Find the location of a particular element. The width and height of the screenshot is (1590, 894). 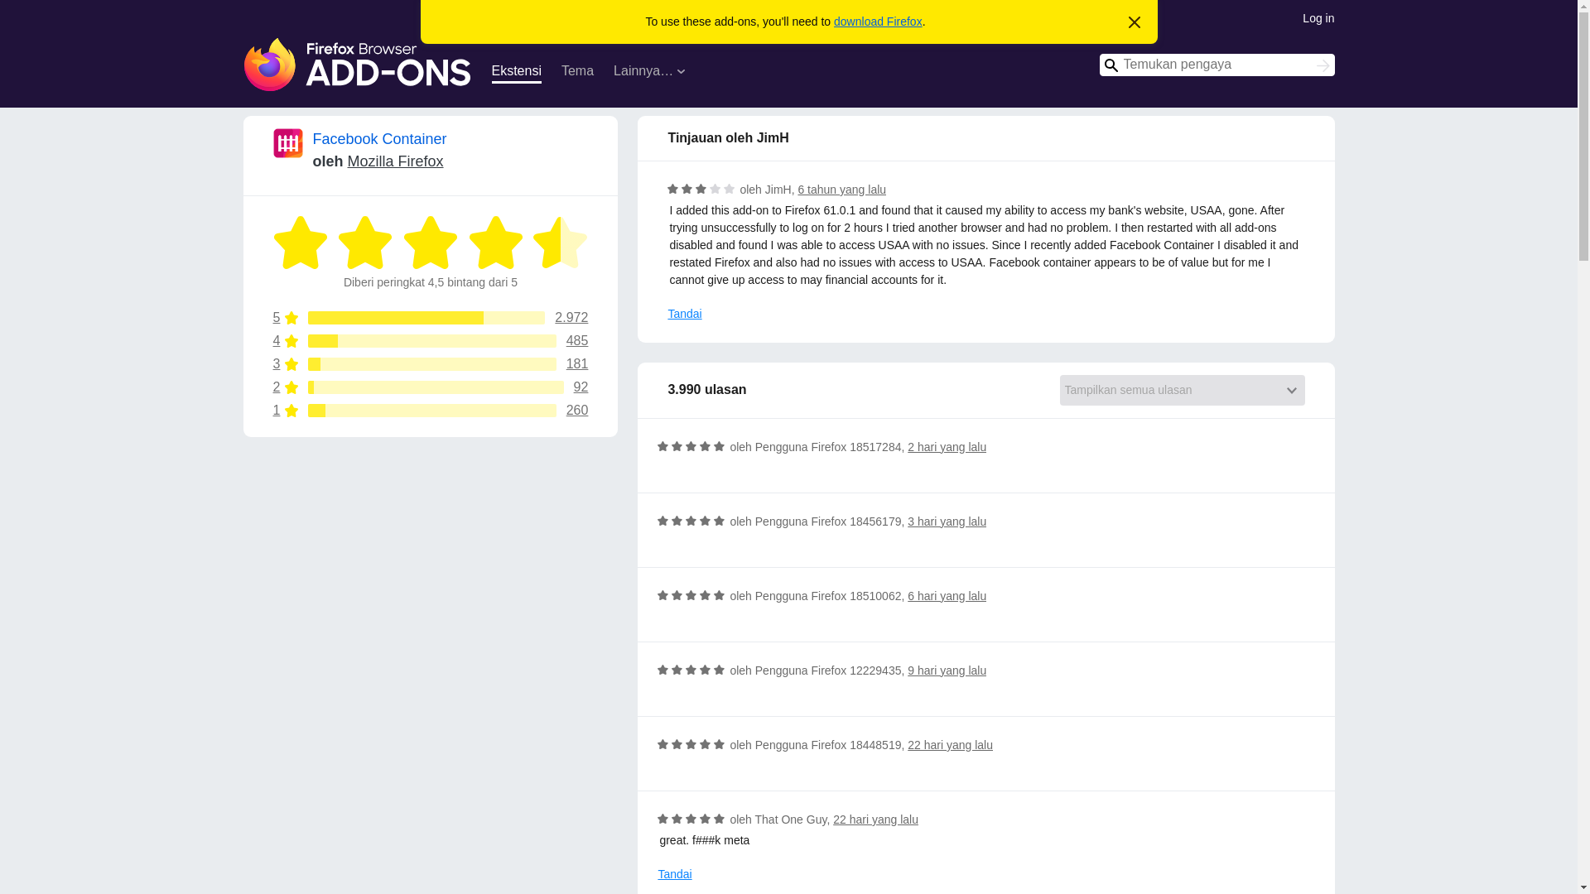

3 hari yang lalu is located at coordinates (947, 521).